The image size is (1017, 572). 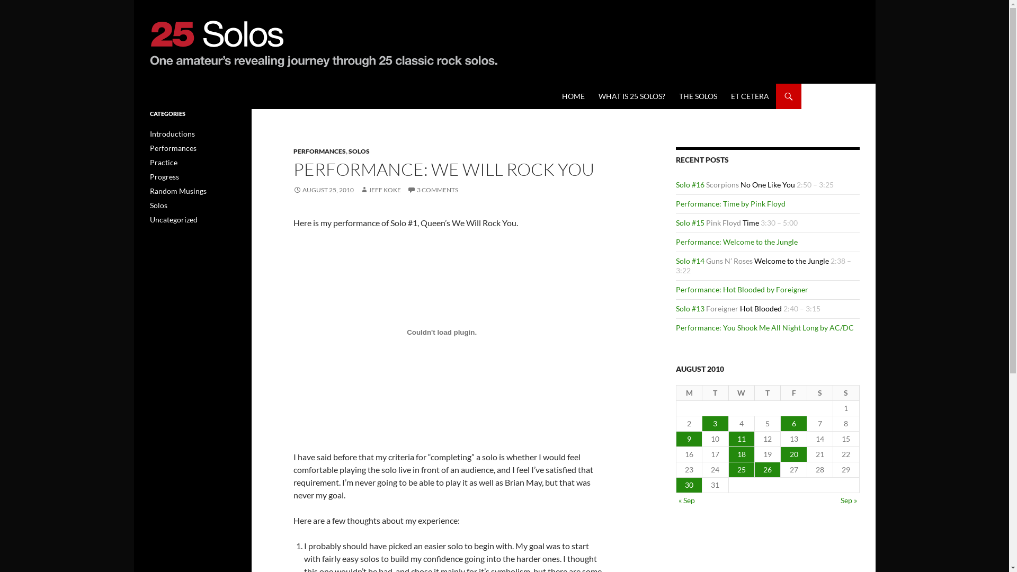 I want to click on Performance: Time by Pink Floyd, so click(x=731, y=203).